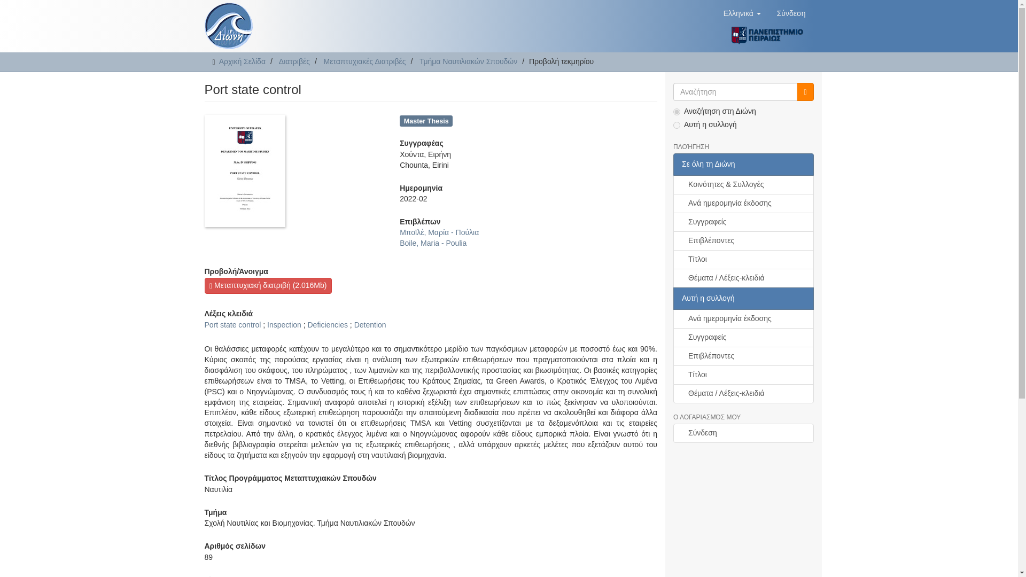 The image size is (1026, 577). Describe the element at coordinates (284, 325) in the screenshot. I see `Inspection` at that location.